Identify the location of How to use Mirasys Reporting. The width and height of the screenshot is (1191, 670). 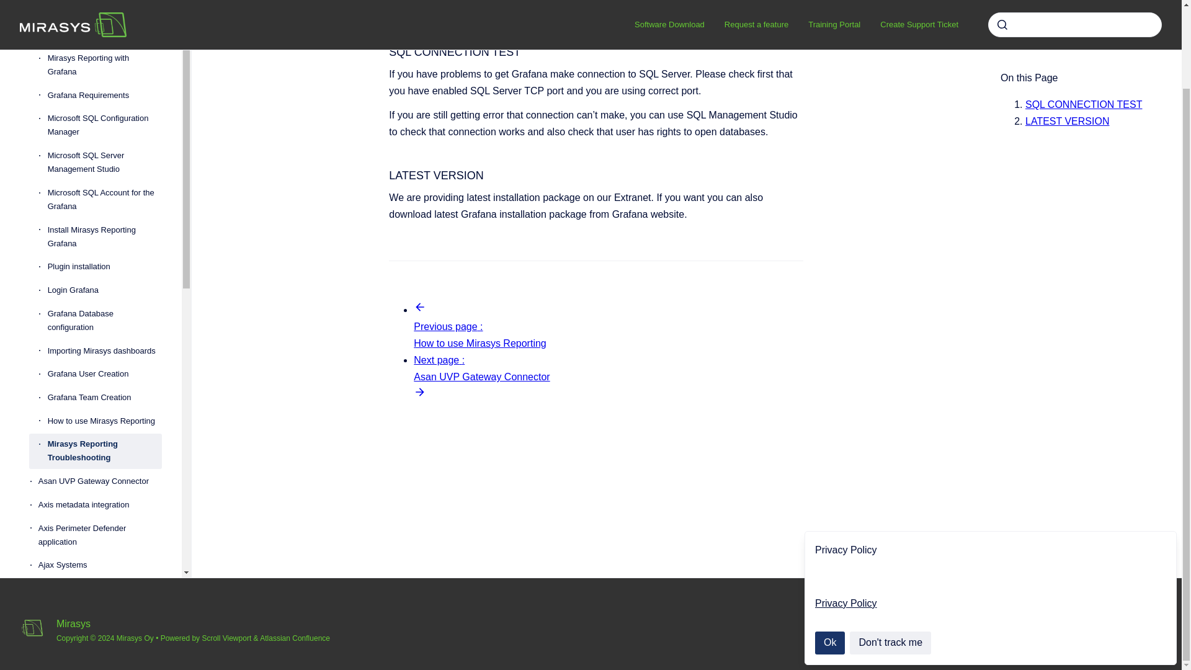
(104, 421).